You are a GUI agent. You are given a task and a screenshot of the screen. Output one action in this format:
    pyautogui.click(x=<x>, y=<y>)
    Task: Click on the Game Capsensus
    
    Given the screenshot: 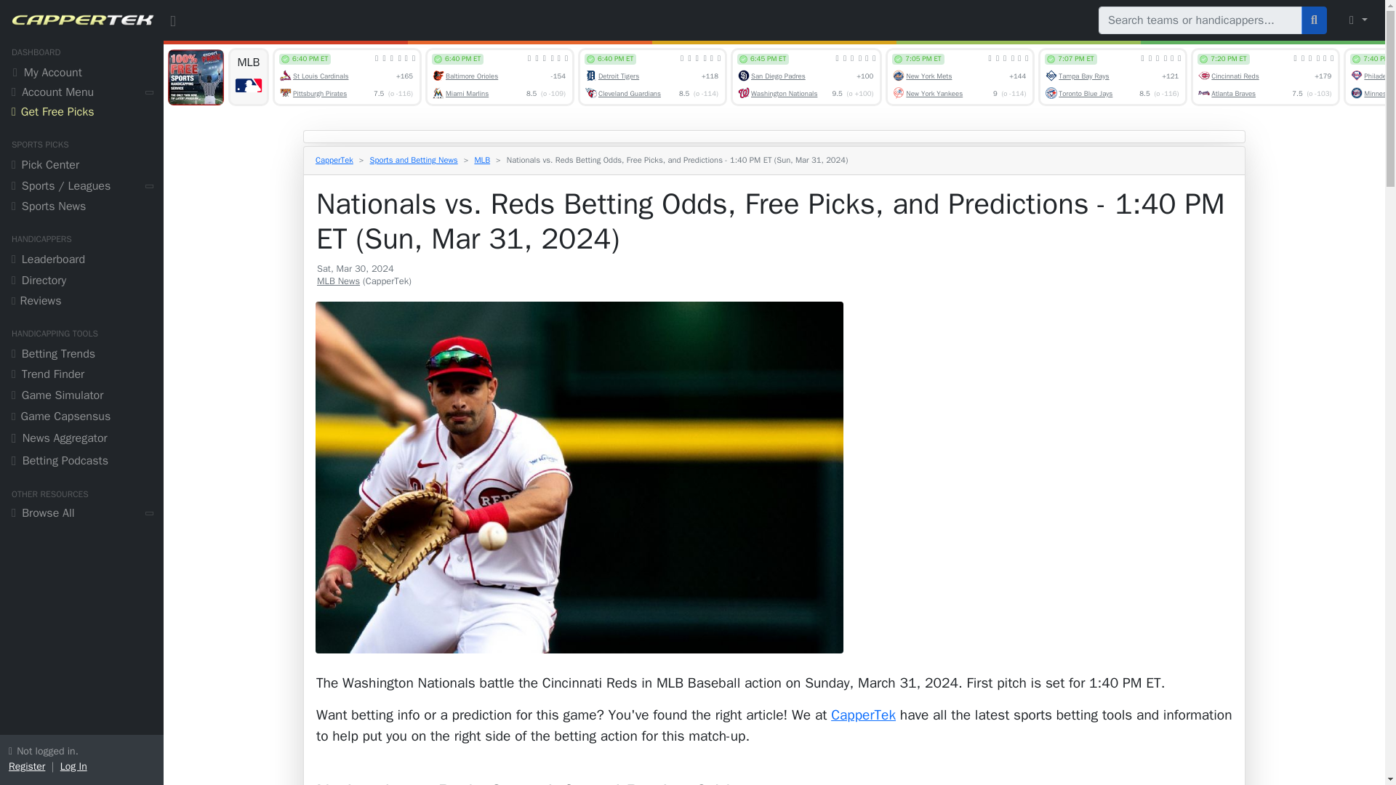 What is the action you would take?
    pyautogui.click(x=81, y=417)
    